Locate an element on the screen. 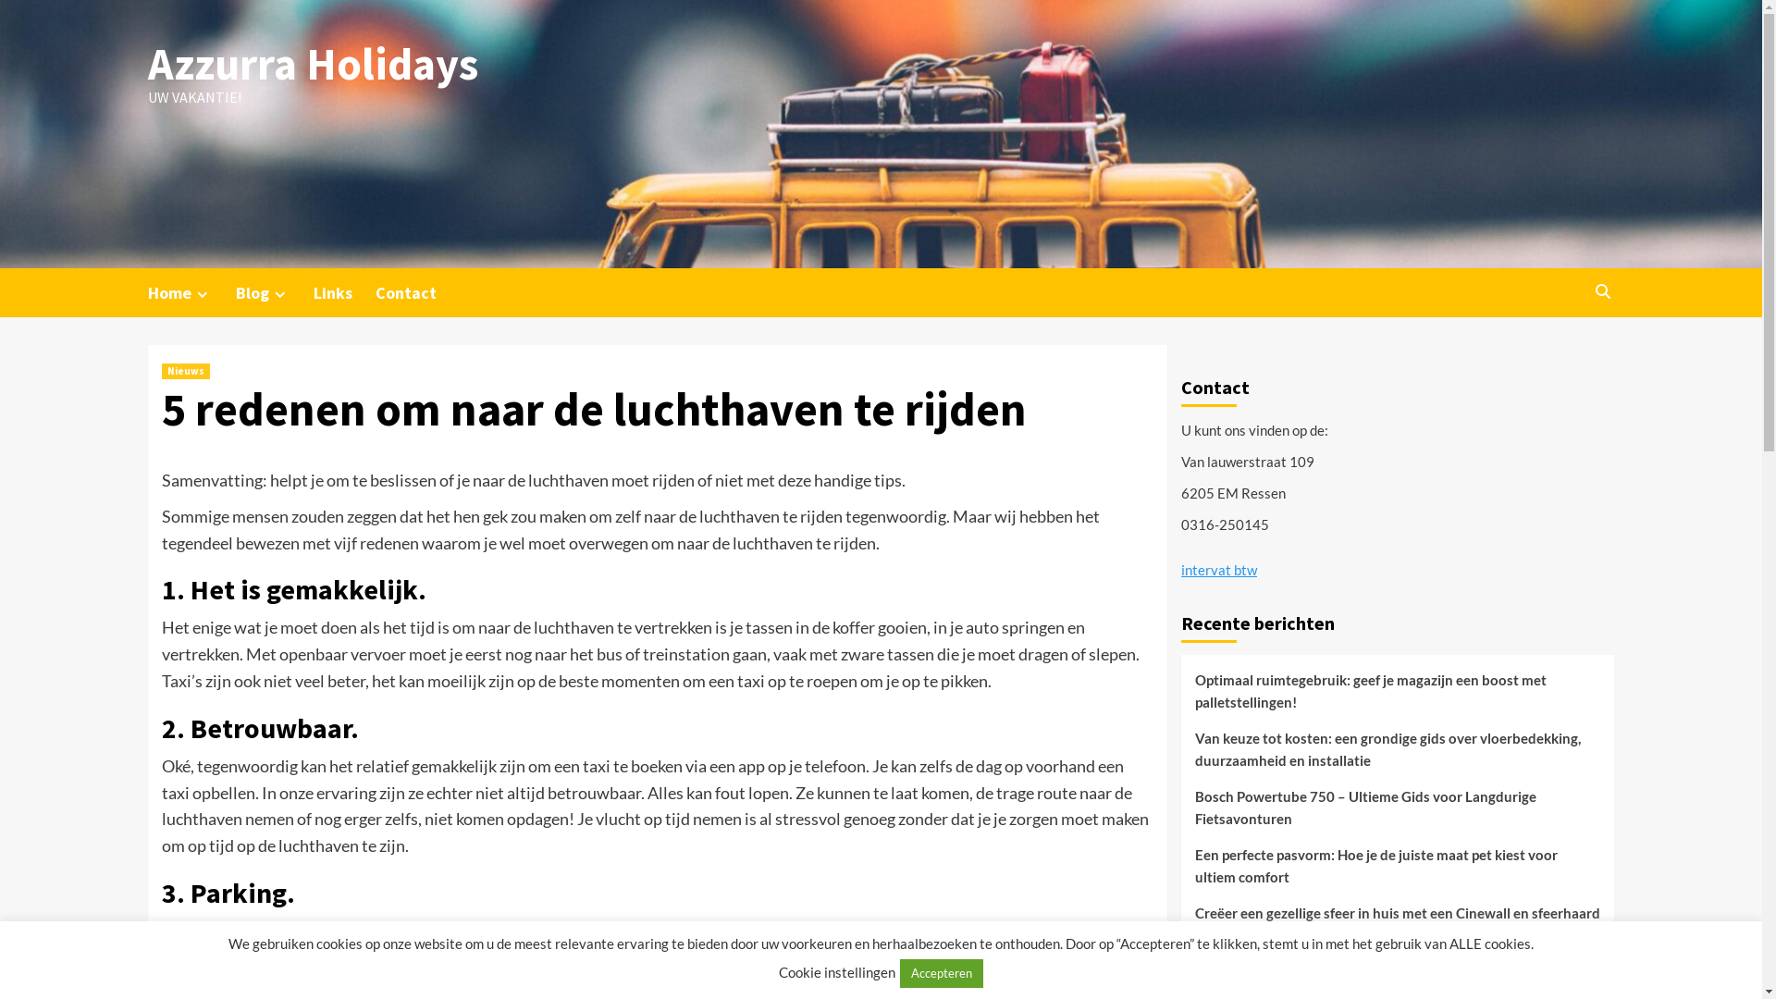 The width and height of the screenshot is (1776, 999). intervat btw is located at coordinates (1219, 570).